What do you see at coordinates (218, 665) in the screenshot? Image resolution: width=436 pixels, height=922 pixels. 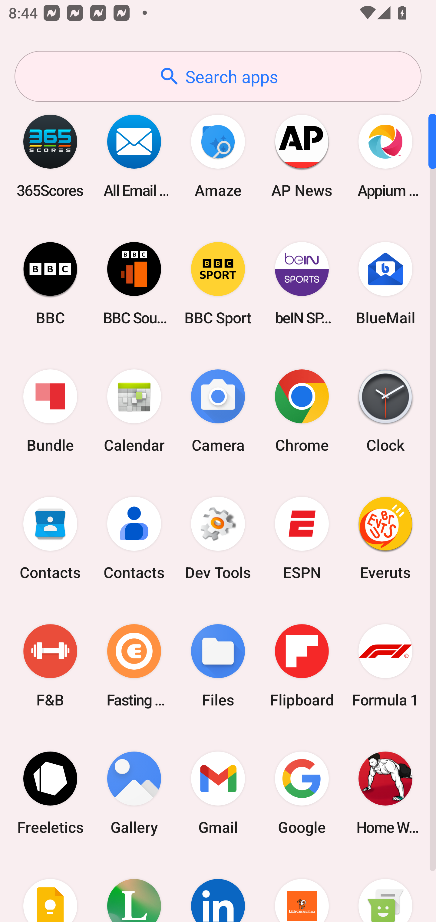 I see `Files` at bounding box center [218, 665].